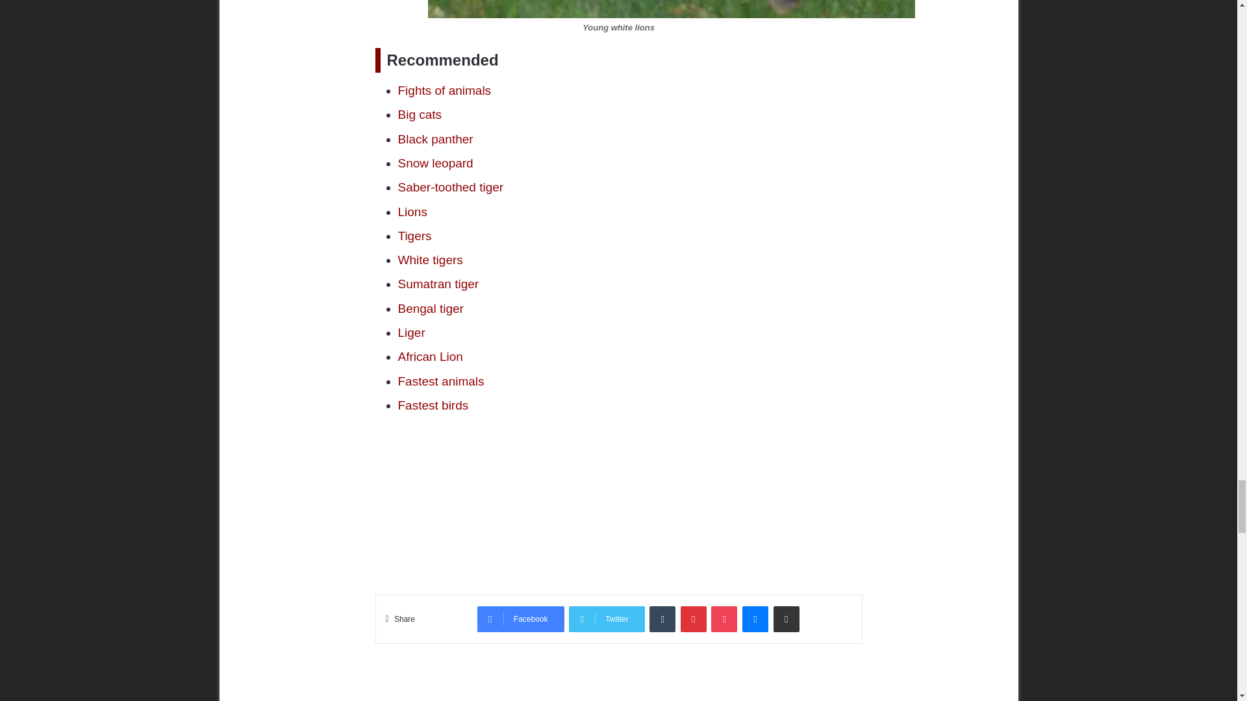  Describe the element at coordinates (694, 619) in the screenshot. I see `Pinterest` at that location.